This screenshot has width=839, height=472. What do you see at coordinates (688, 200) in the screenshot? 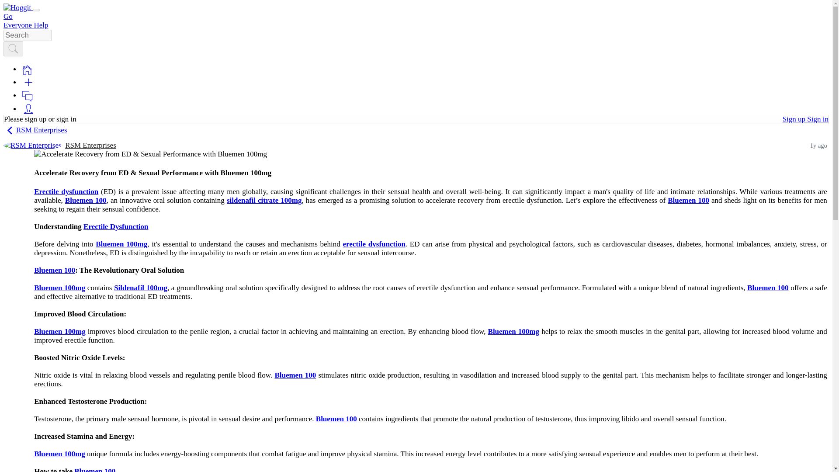
I see `Bluemen 100` at bounding box center [688, 200].